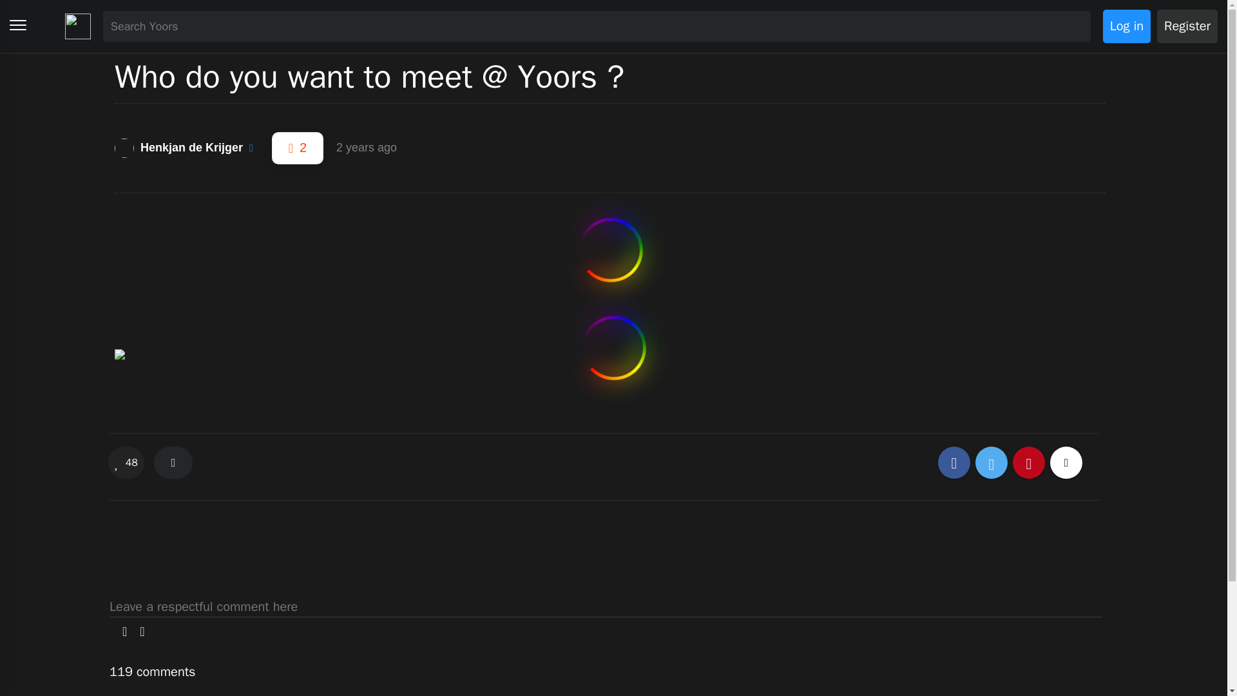 The height and width of the screenshot is (696, 1237). What do you see at coordinates (367, 148) in the screenshot?
I see `16 March 2022 20:37` at bounding box center [367, 148].